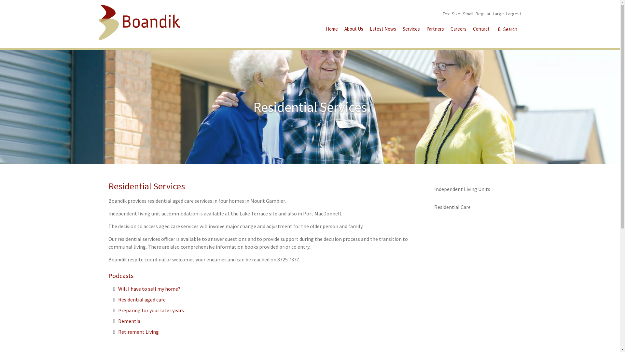 The image size is (625, 352). I want to click on Large, so click(498, 14).